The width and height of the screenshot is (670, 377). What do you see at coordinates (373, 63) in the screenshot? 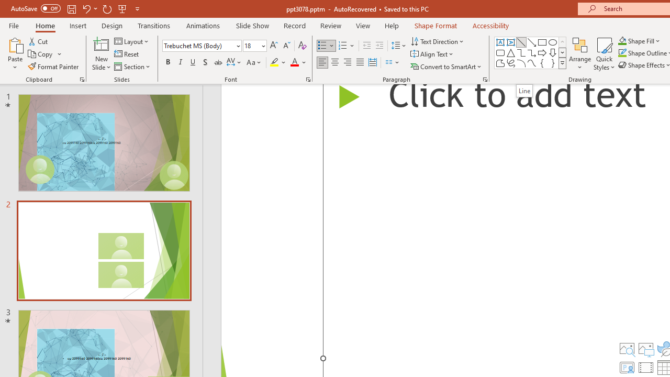
I see `Distributed` at bounding box center [373, 63].